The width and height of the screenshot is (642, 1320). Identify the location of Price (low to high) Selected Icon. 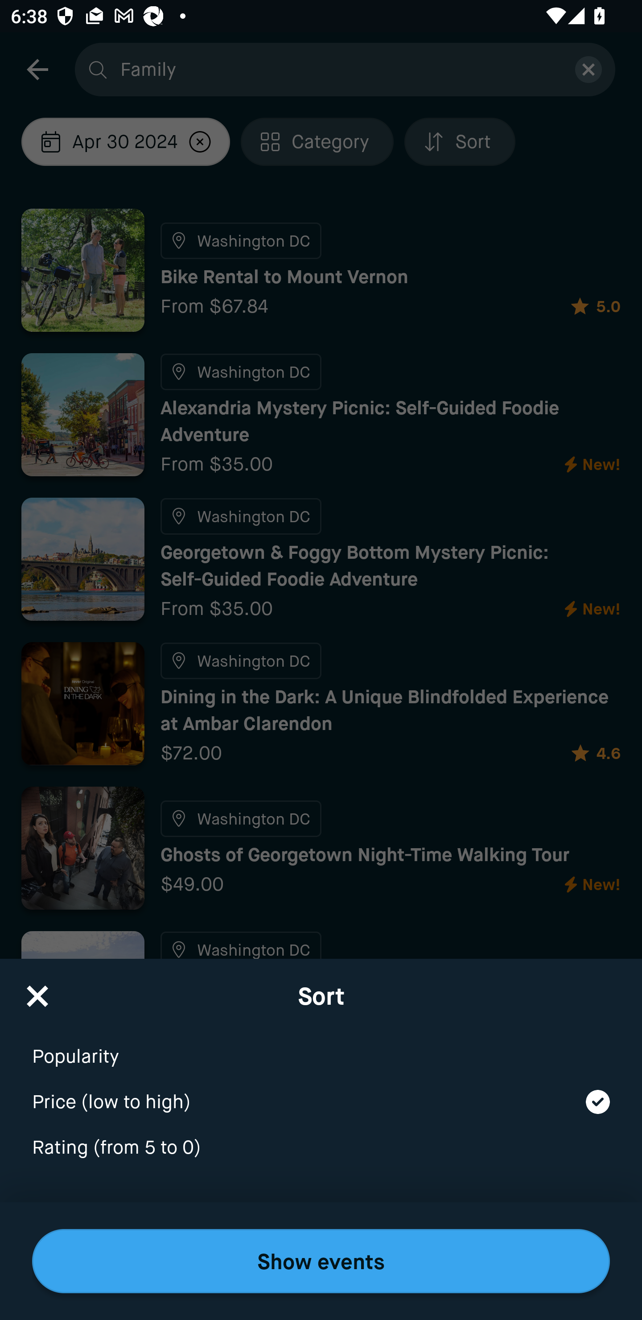
(321, 1092).